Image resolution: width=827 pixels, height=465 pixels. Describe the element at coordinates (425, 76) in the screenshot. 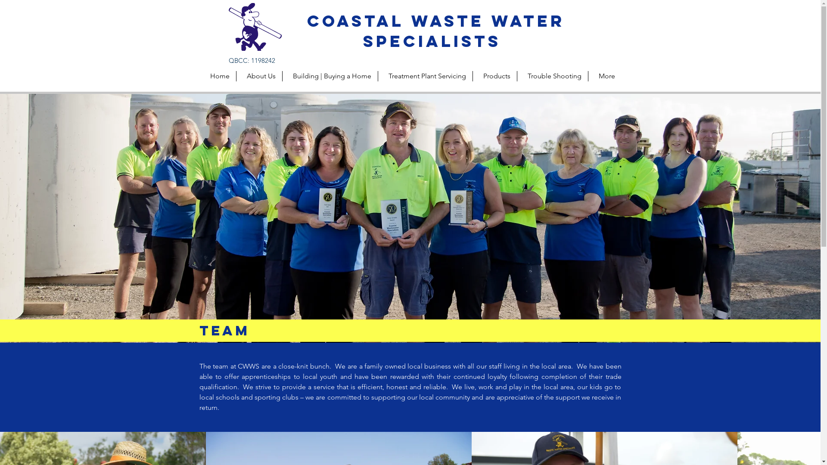

I see `Treatment Plant Servicing` at that location.